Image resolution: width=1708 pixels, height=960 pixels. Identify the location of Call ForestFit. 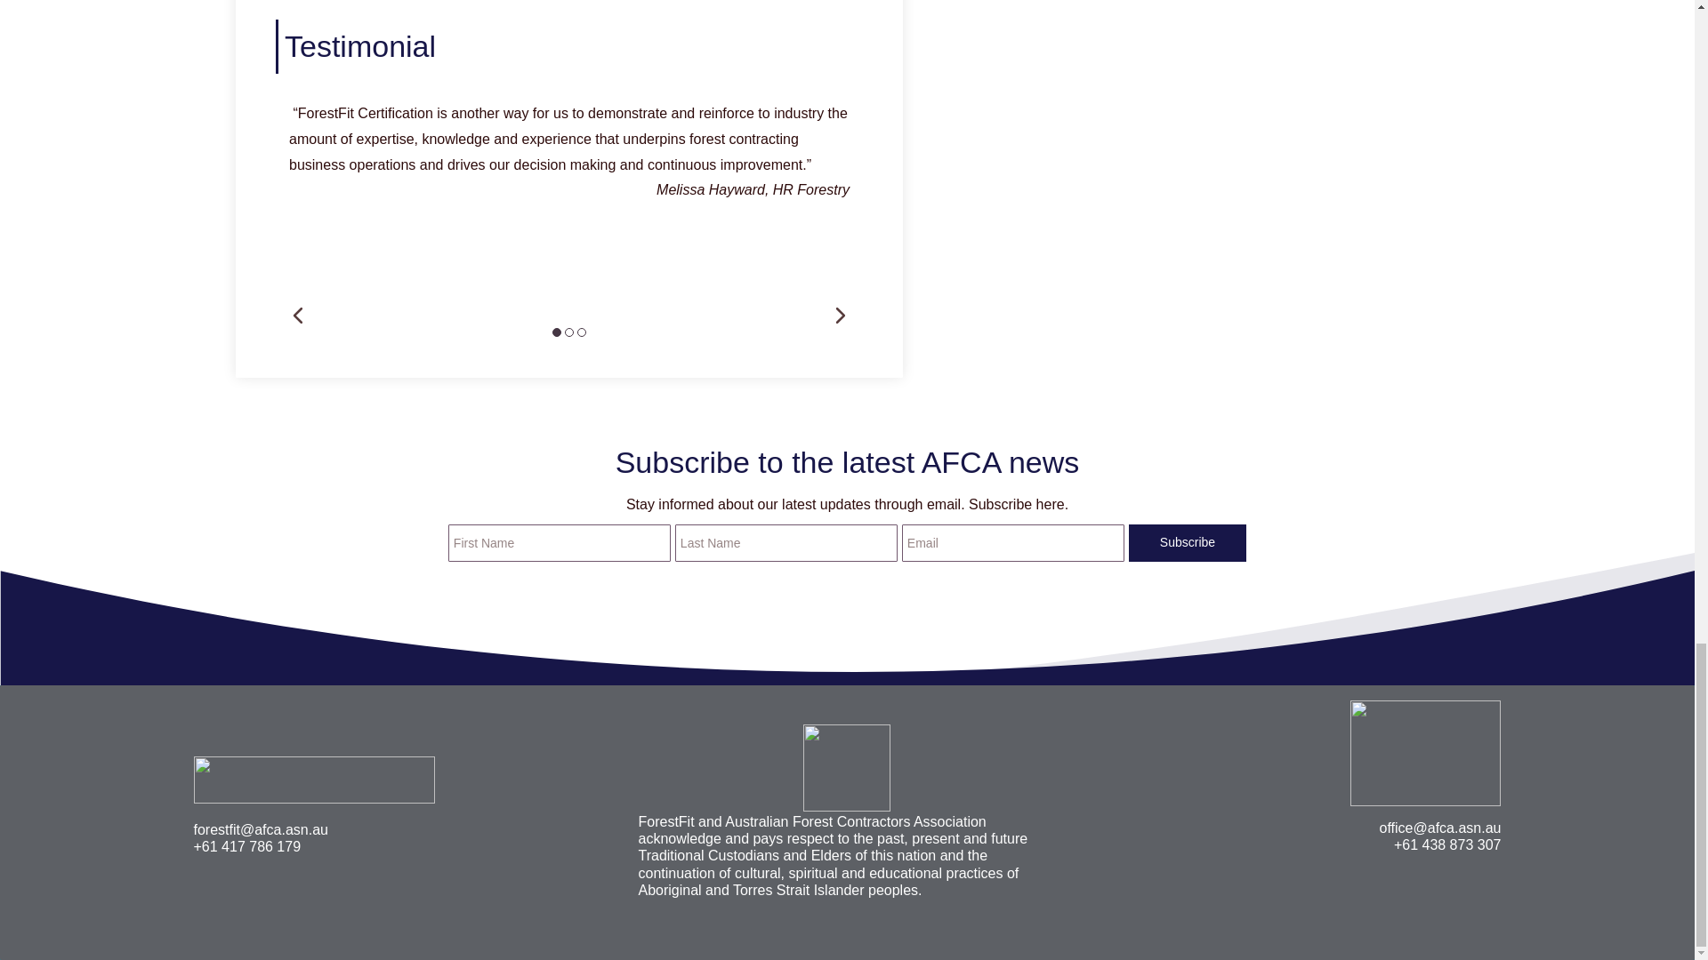
(247, 846).